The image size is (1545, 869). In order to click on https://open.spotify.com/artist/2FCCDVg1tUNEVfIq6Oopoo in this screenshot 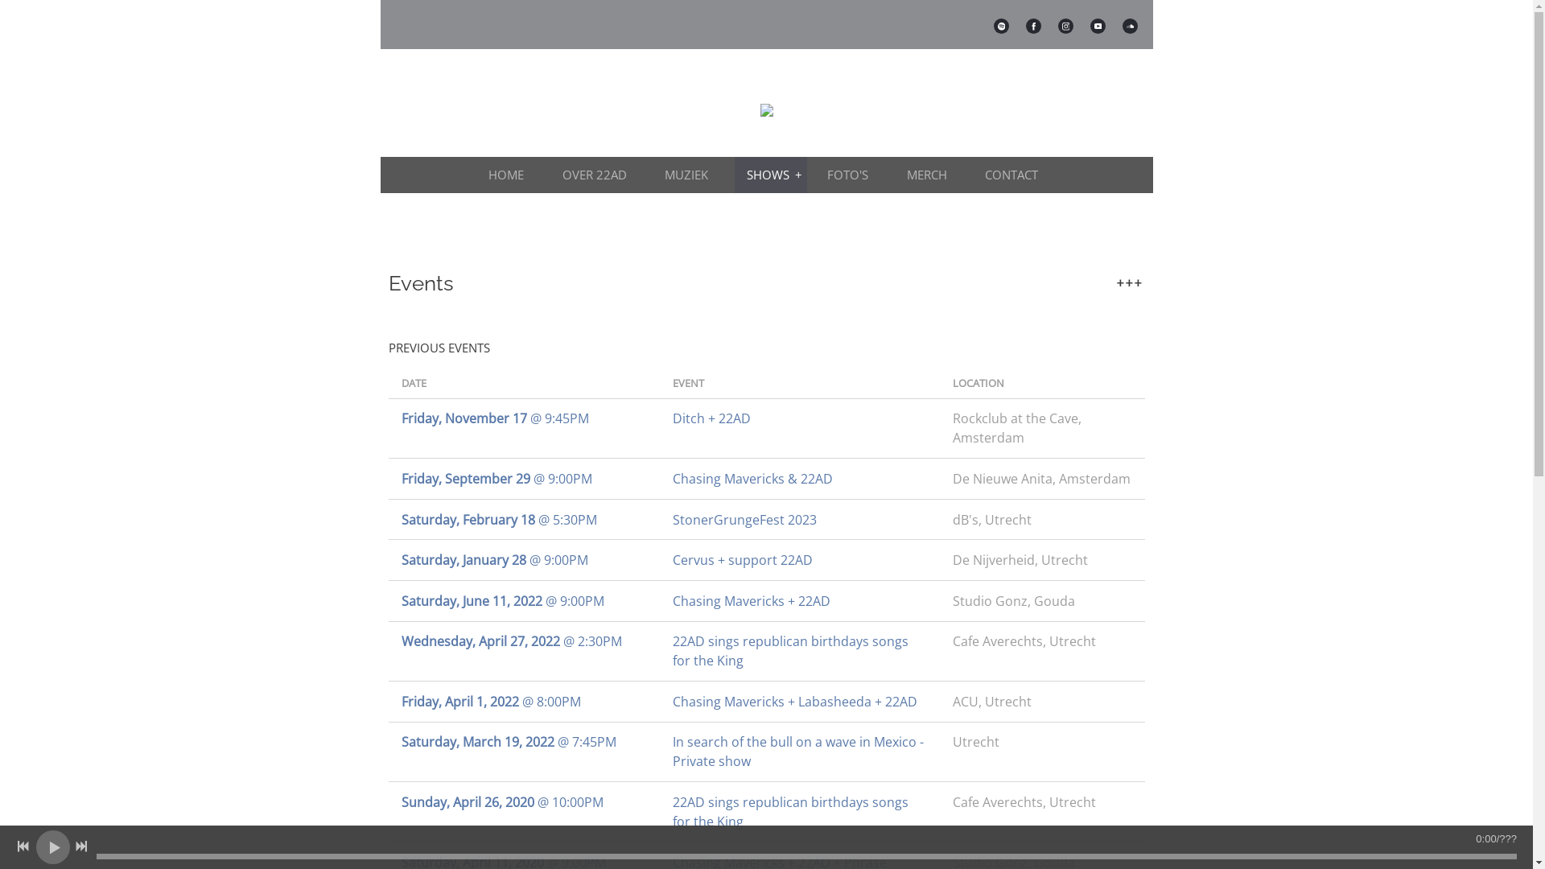, I will do `click(1001, 26)`.